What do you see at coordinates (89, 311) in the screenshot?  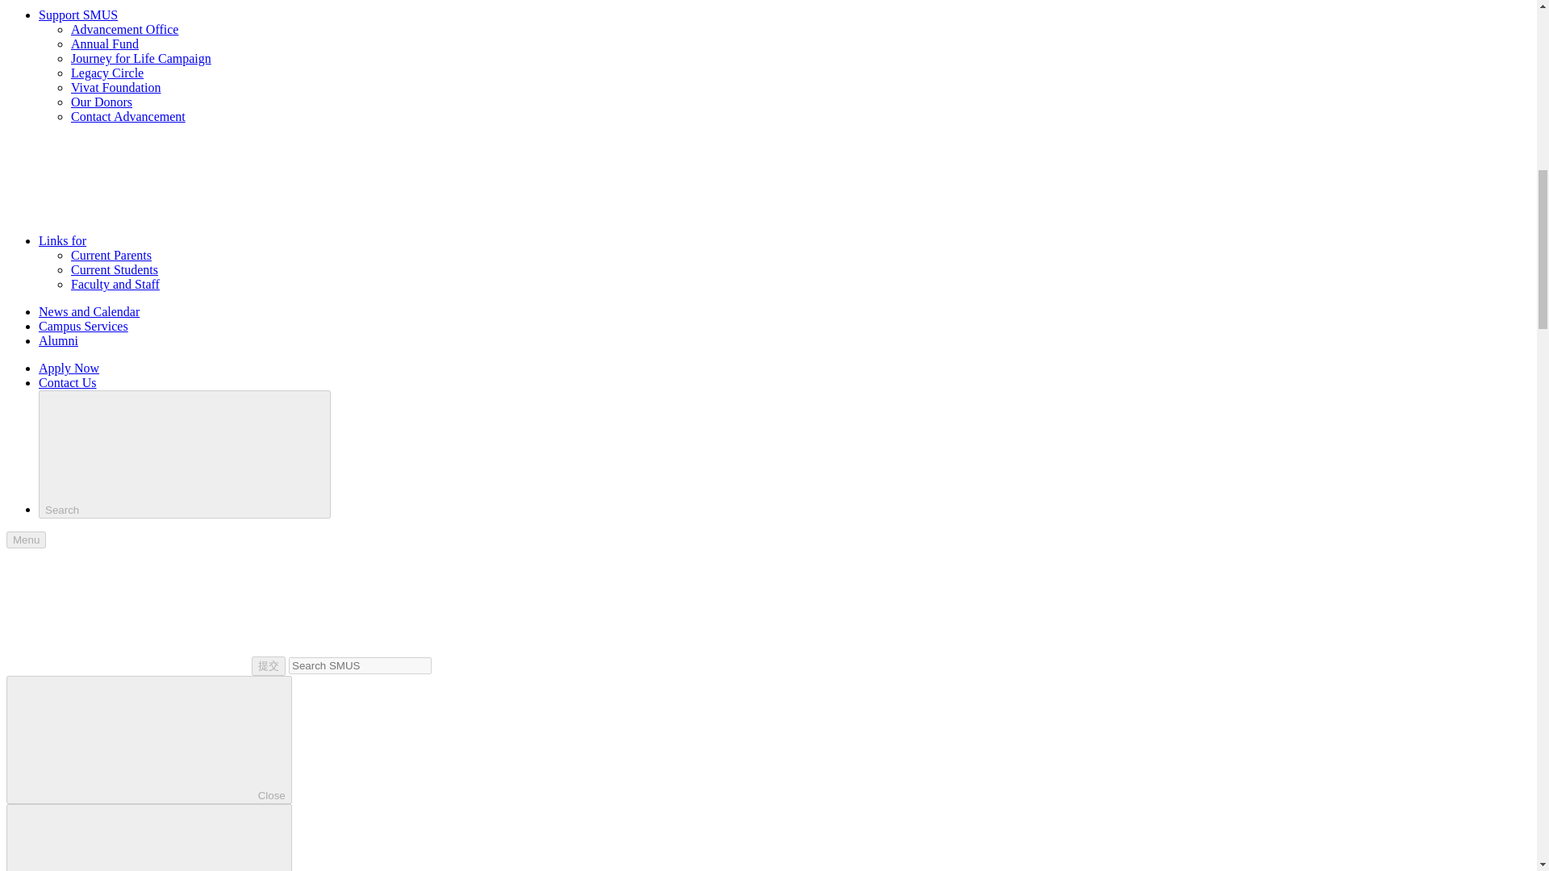 I see `News and Calendar` at bounding box center [89, 311].